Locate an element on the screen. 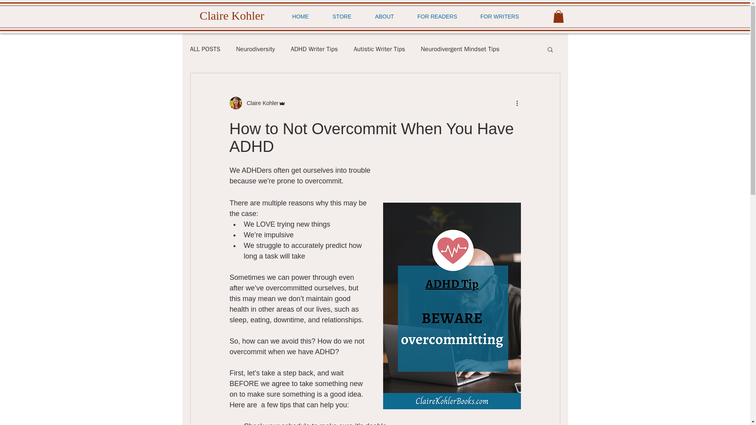  ADHD Writer Tips is located at coordinates (314, 49).